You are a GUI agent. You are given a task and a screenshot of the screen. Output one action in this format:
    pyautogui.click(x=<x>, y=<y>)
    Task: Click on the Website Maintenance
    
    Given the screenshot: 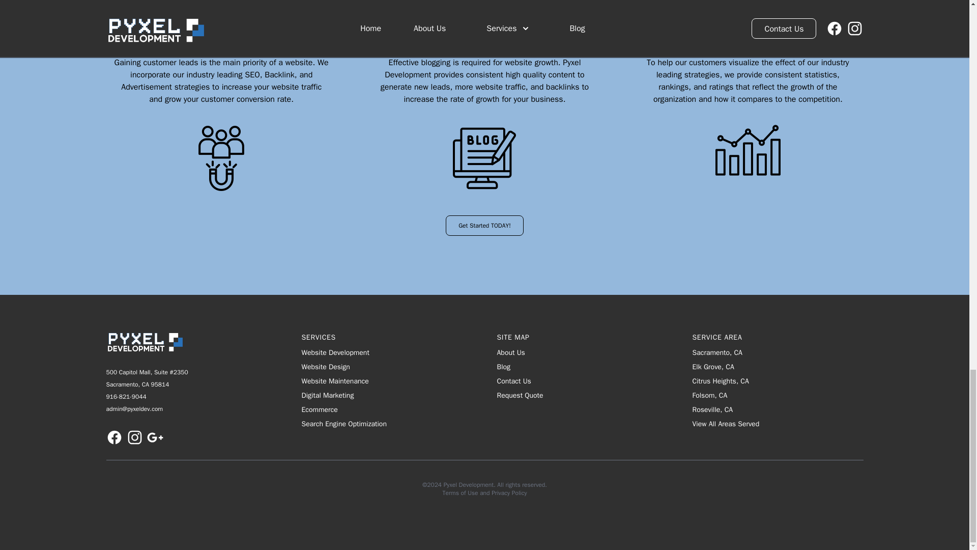 What is the action you would take?
    pyautogui.click(x=386, y=381)
    